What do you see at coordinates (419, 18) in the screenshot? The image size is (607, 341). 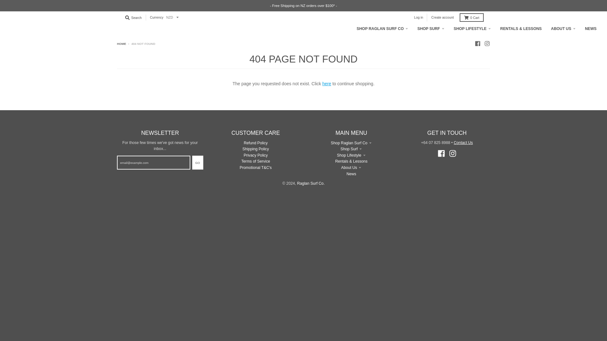 I see `Log in` at bounding box center [419, 18].